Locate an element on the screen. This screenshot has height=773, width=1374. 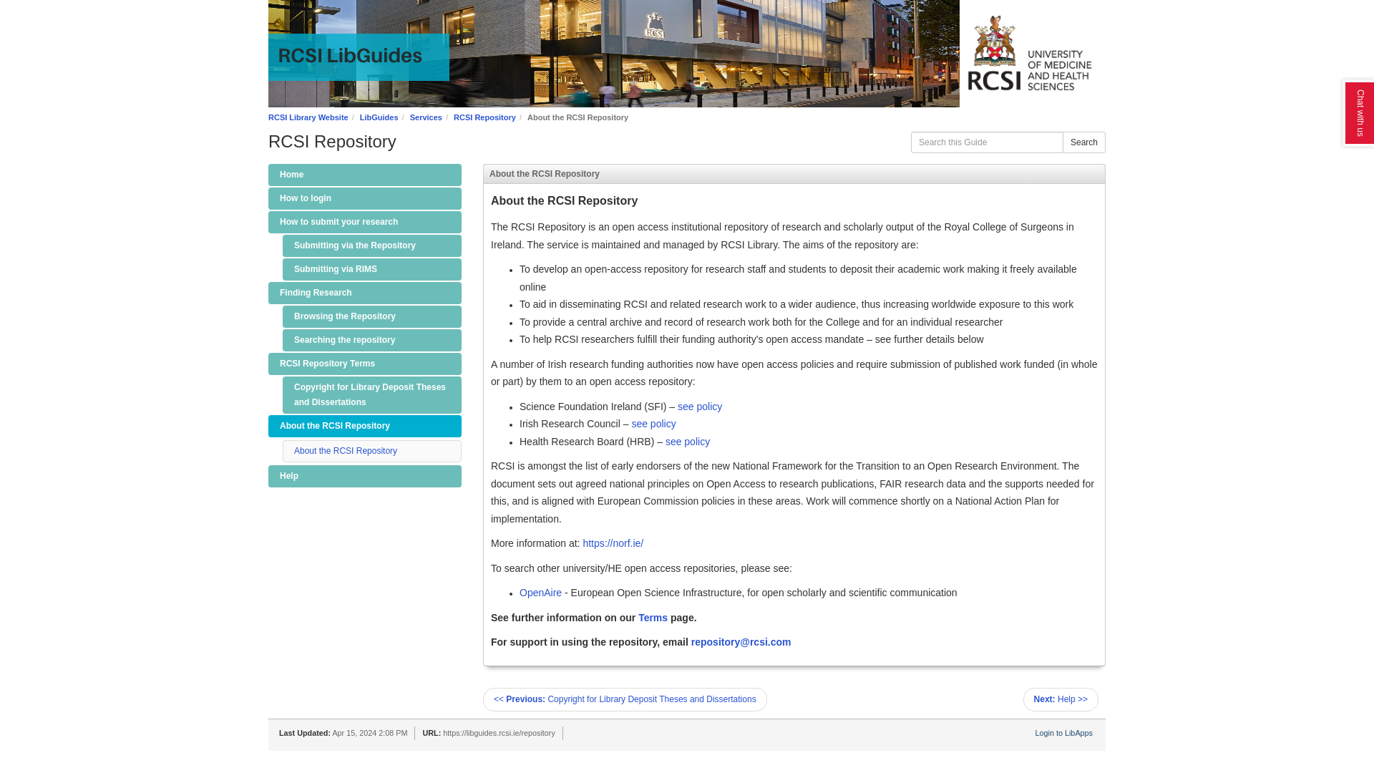
Submitting via the Repository is located at coordinates (372, 245).